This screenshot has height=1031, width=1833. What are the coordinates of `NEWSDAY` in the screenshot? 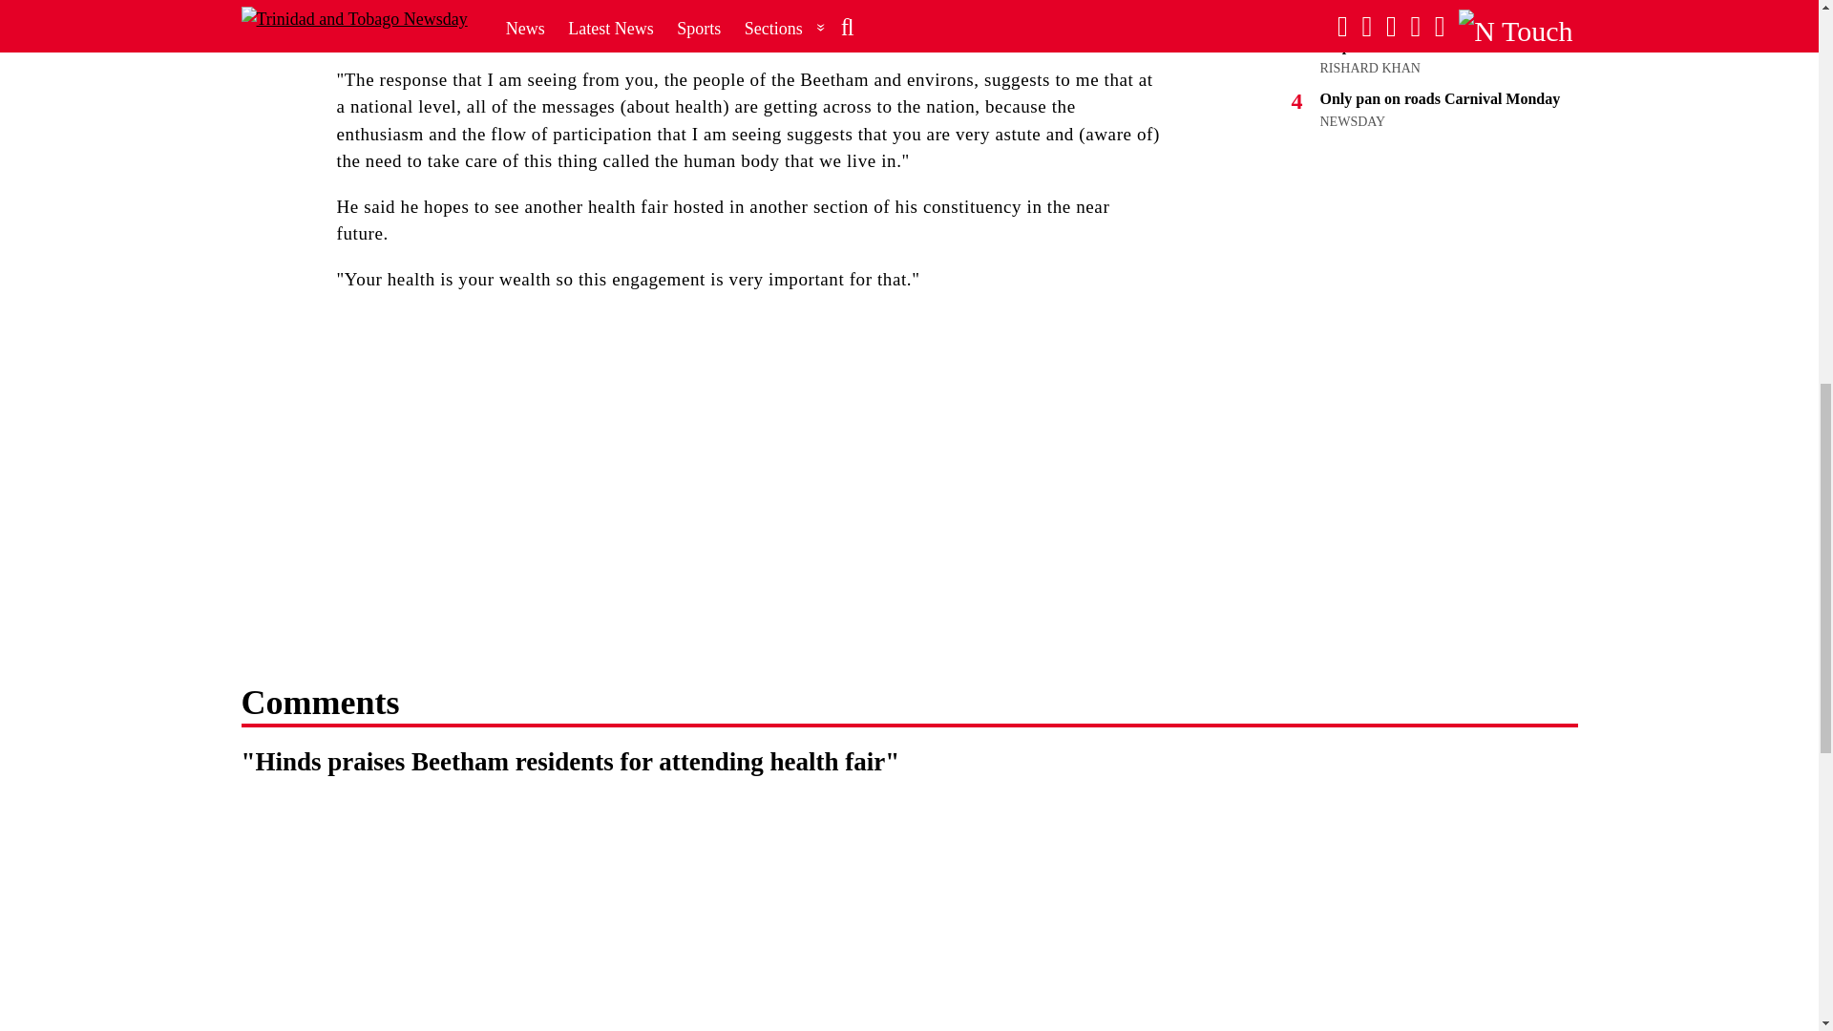 It's located at (1352, 121).